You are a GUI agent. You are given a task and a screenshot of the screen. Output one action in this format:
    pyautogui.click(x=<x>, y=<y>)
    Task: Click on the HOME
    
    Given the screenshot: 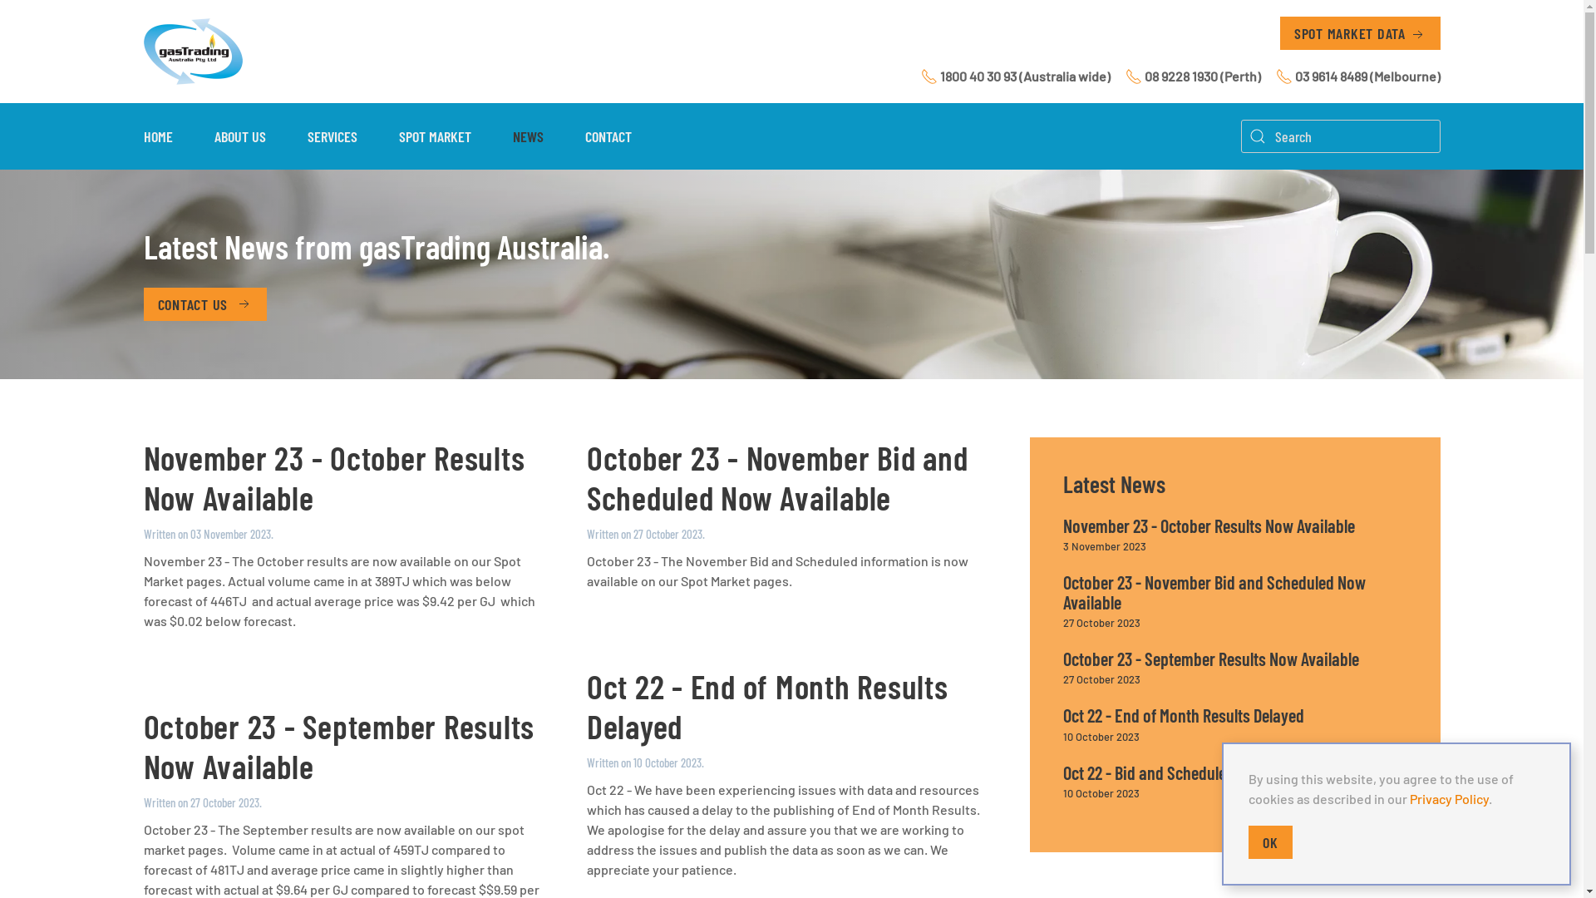 What is the action you would take?
    pyautogui.click(x=158, y=136)
    